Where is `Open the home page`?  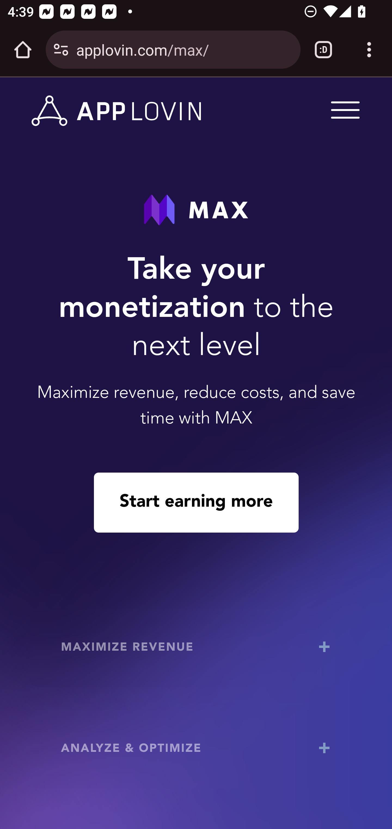 Open the home page is located at coordinates (23, 50).